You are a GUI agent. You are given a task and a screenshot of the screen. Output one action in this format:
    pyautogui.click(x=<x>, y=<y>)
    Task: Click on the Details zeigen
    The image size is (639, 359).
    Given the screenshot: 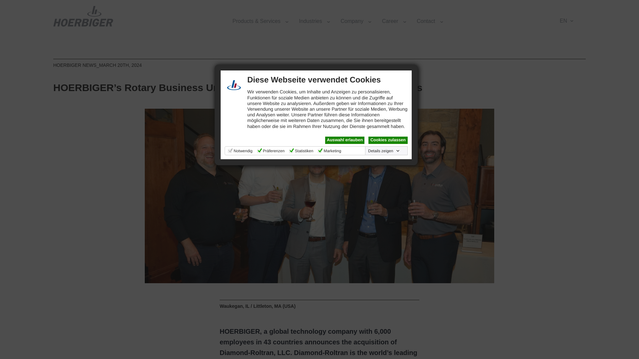 What is the action you would take?
    pyautogui.click(x=384, y=151)
    